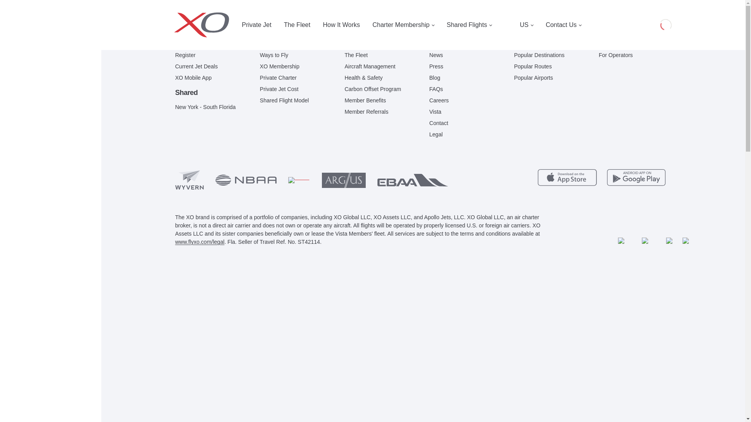 Image resolution: width=751 pixels, height=422 pixels. Describe the element at coordinates (193, 78) in the screenshot. I see `XO Mobile App` at that location.